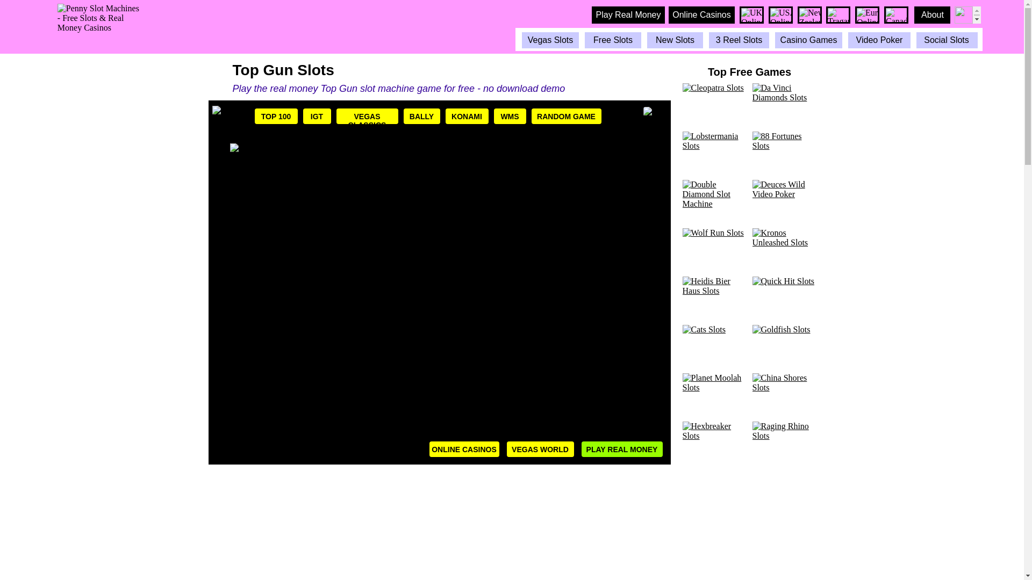  Describe the element at coordinates (932, 15) in the screenshot. I see `About` at that location.